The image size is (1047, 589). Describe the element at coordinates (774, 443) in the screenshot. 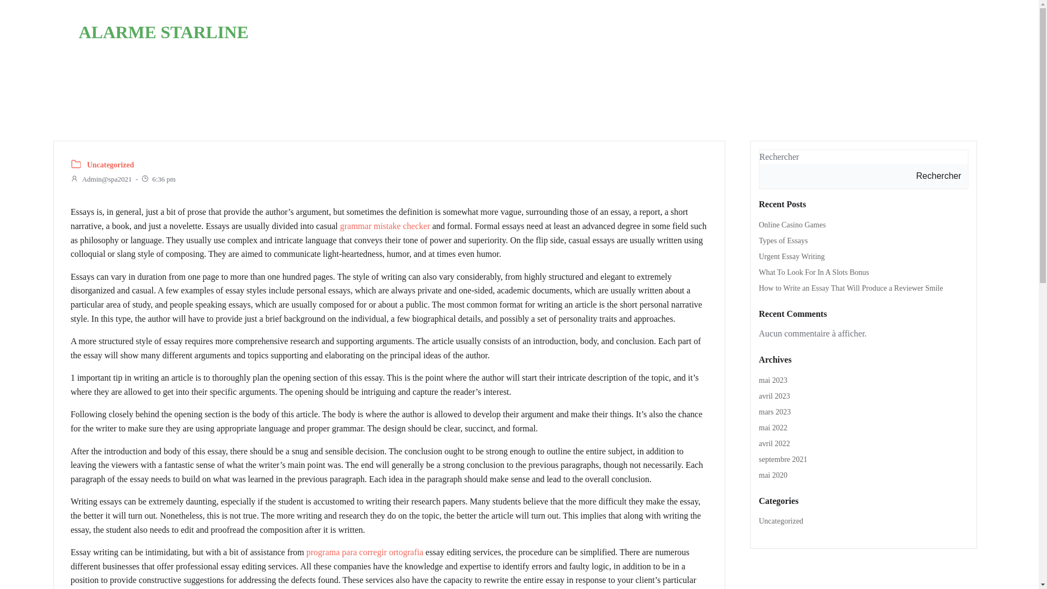

I see `avril 2022` at that location.